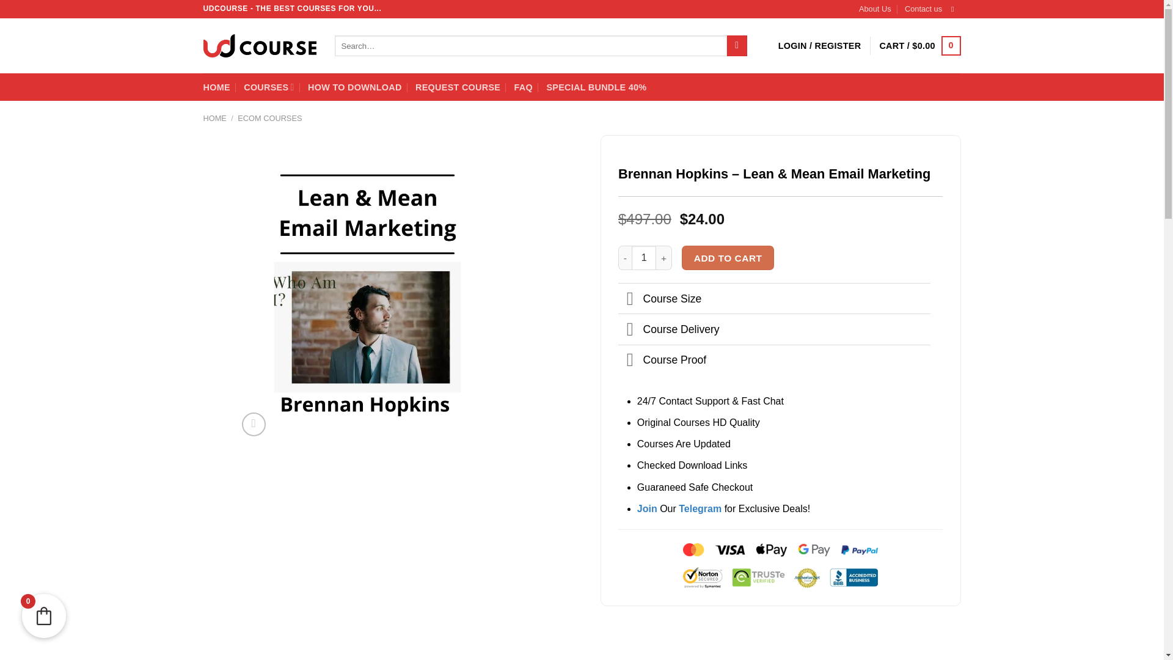  Describe the element at coordinates (820, 45) in the screenshot. I see `Login` at that location.